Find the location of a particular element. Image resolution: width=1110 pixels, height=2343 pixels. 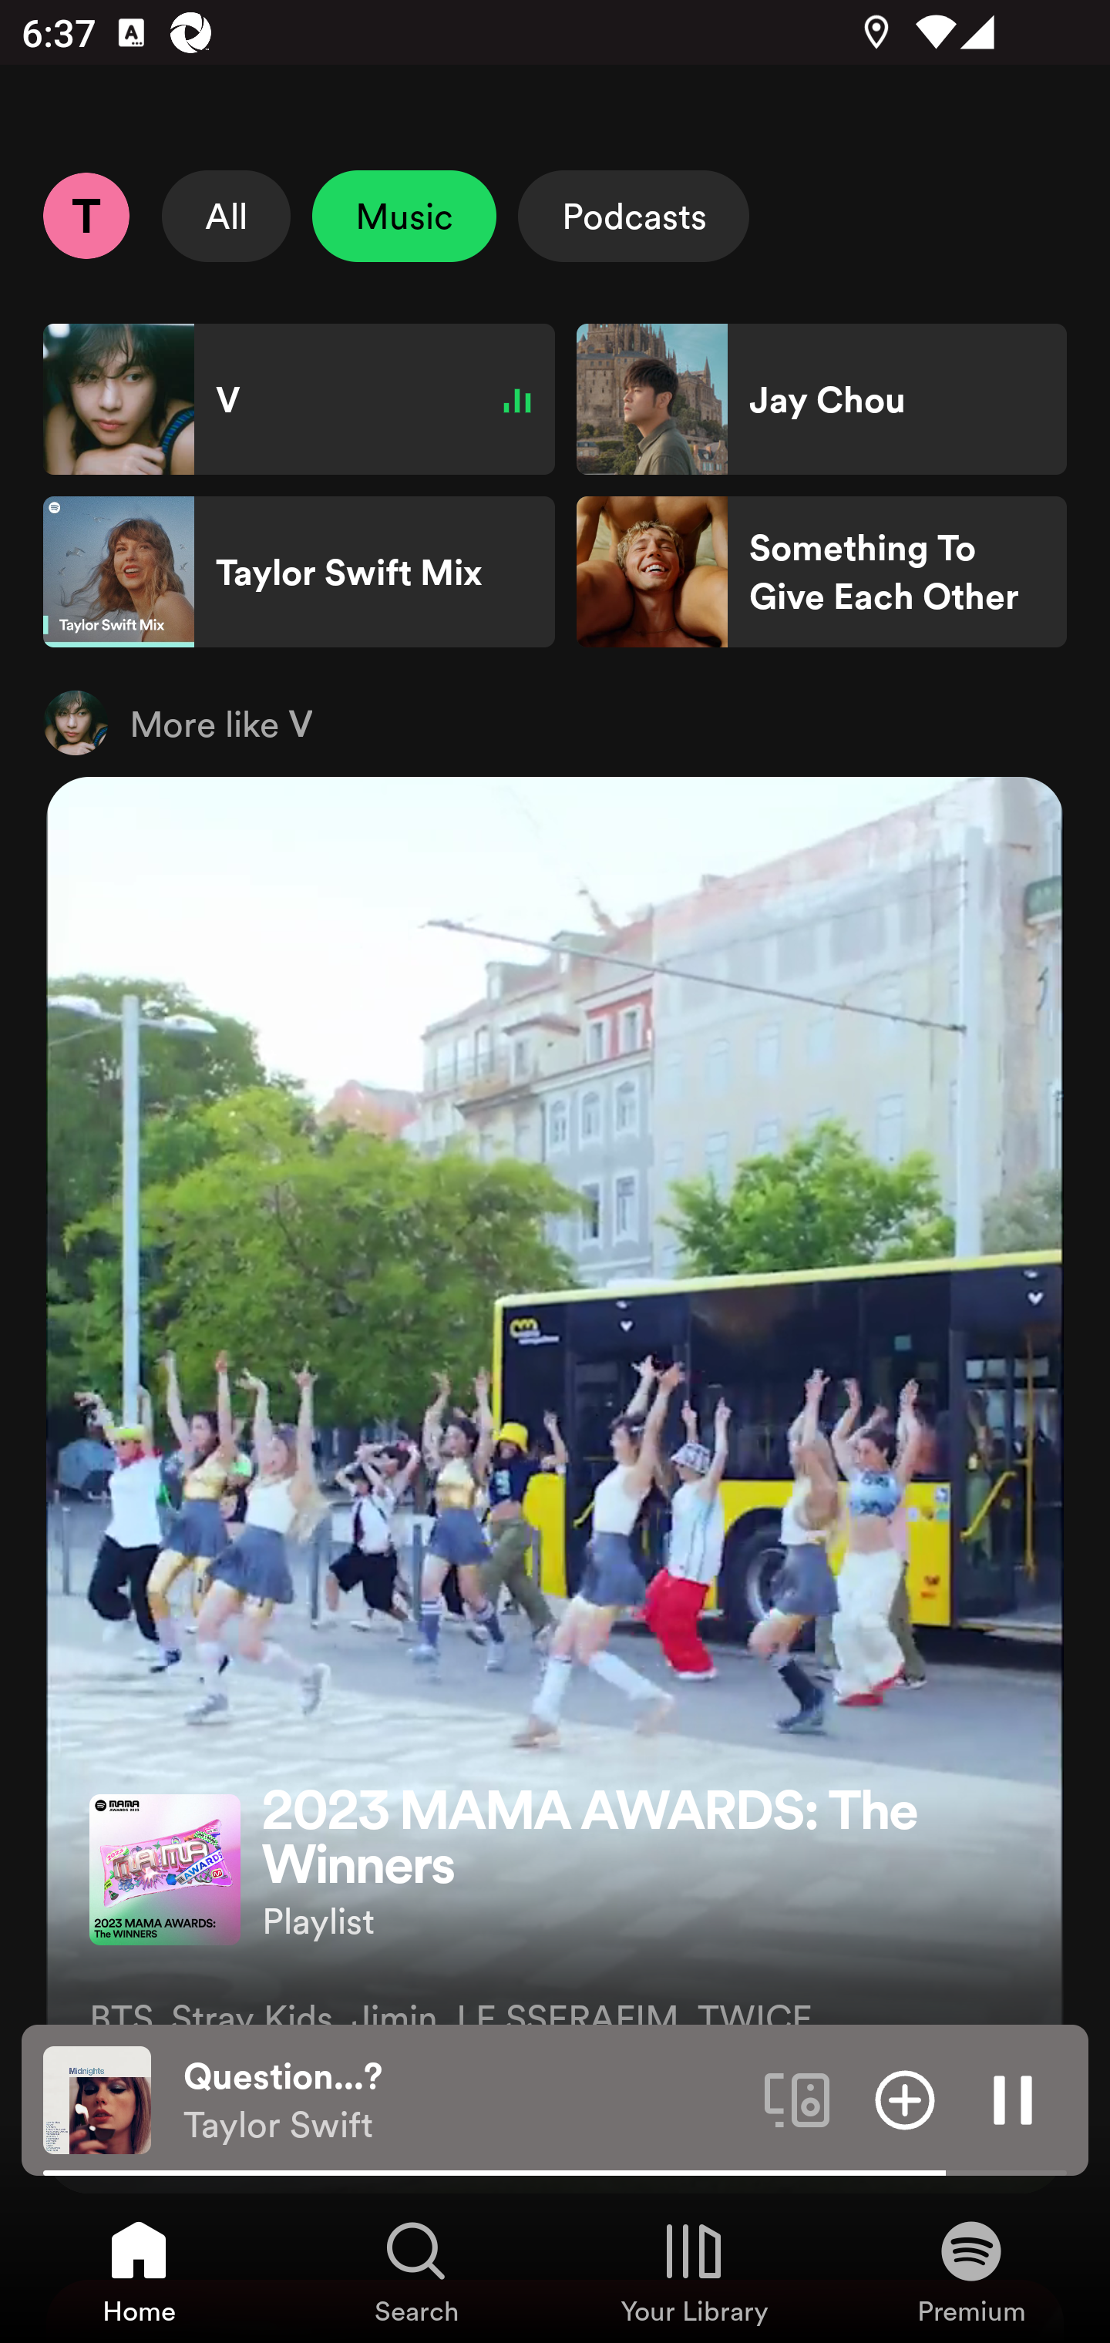

Jay Chou Shortcut Jay Chou is located at coordinates (821, 399).